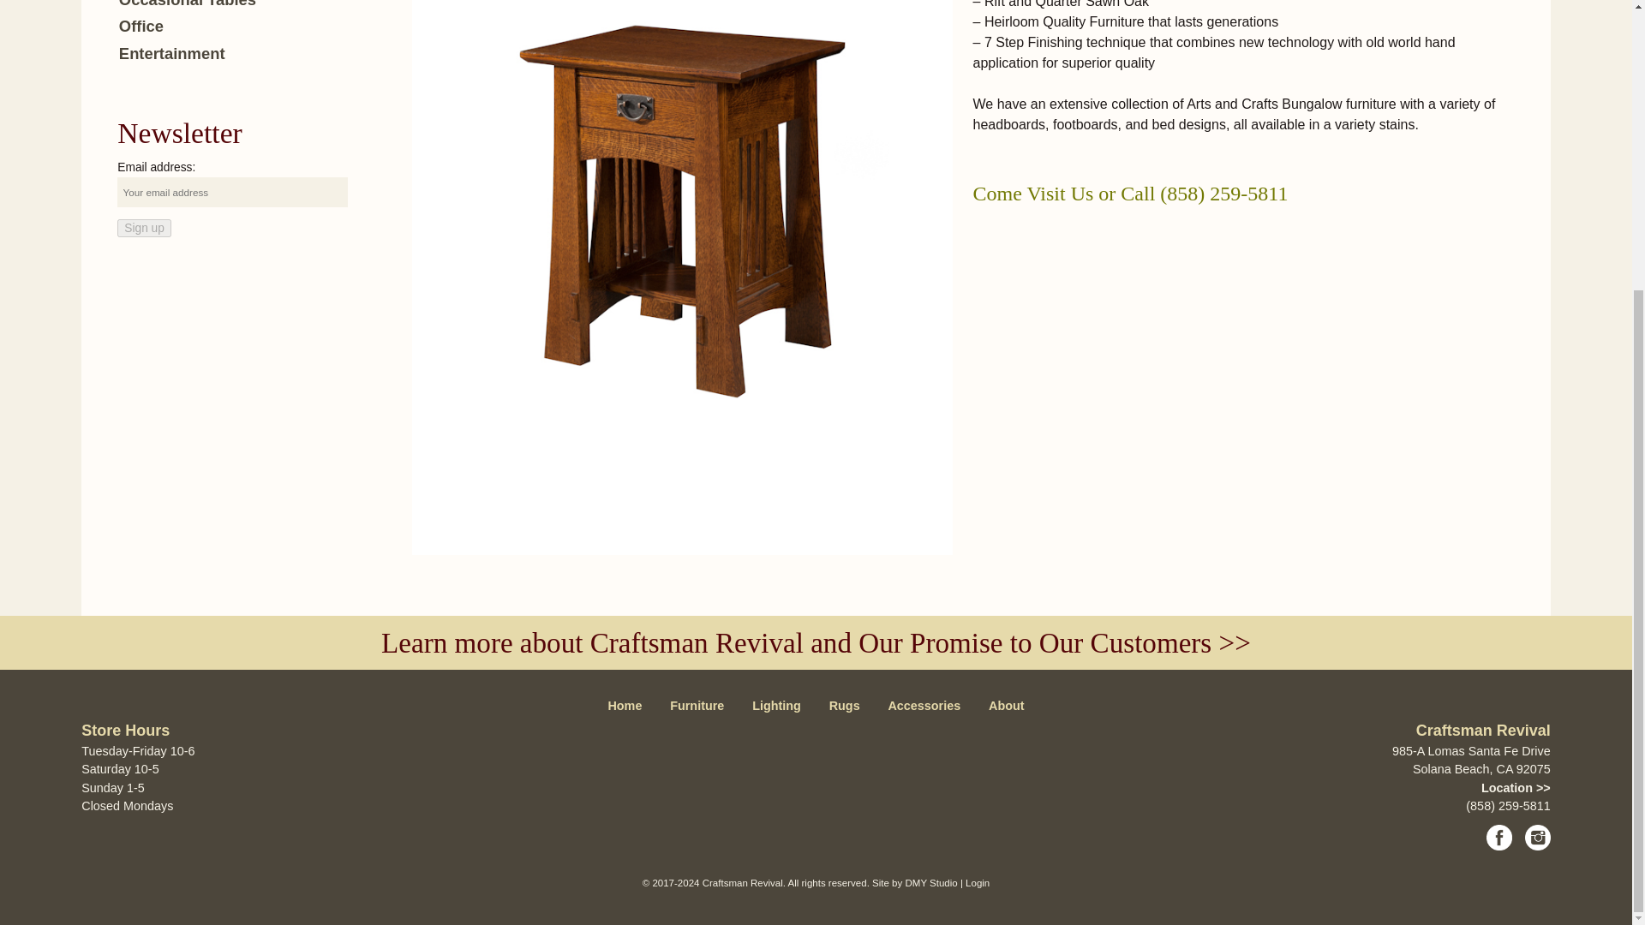  Describe the element at coordinates (1006, 707) in the screenshot. I see `About` at that location.